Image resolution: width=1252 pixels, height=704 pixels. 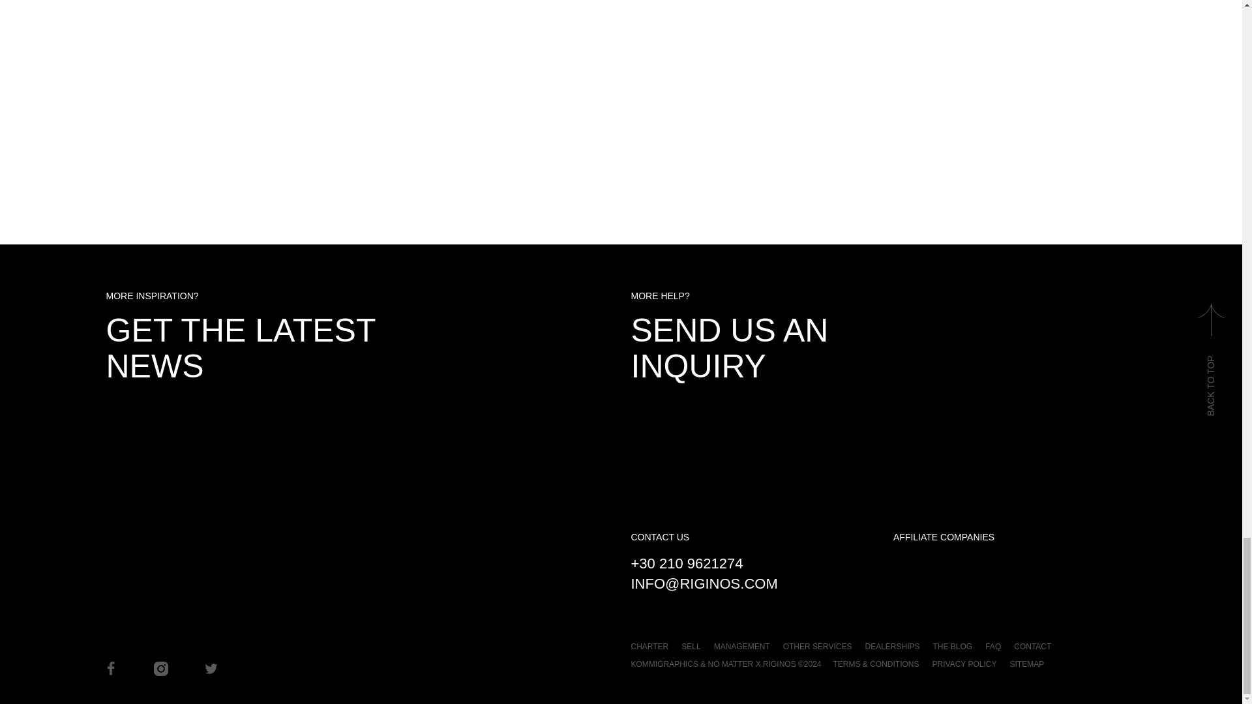 What do you see at coordinates (210, 667) in the screenshot?
I see `Twitter` at bounding box center [210, 667].